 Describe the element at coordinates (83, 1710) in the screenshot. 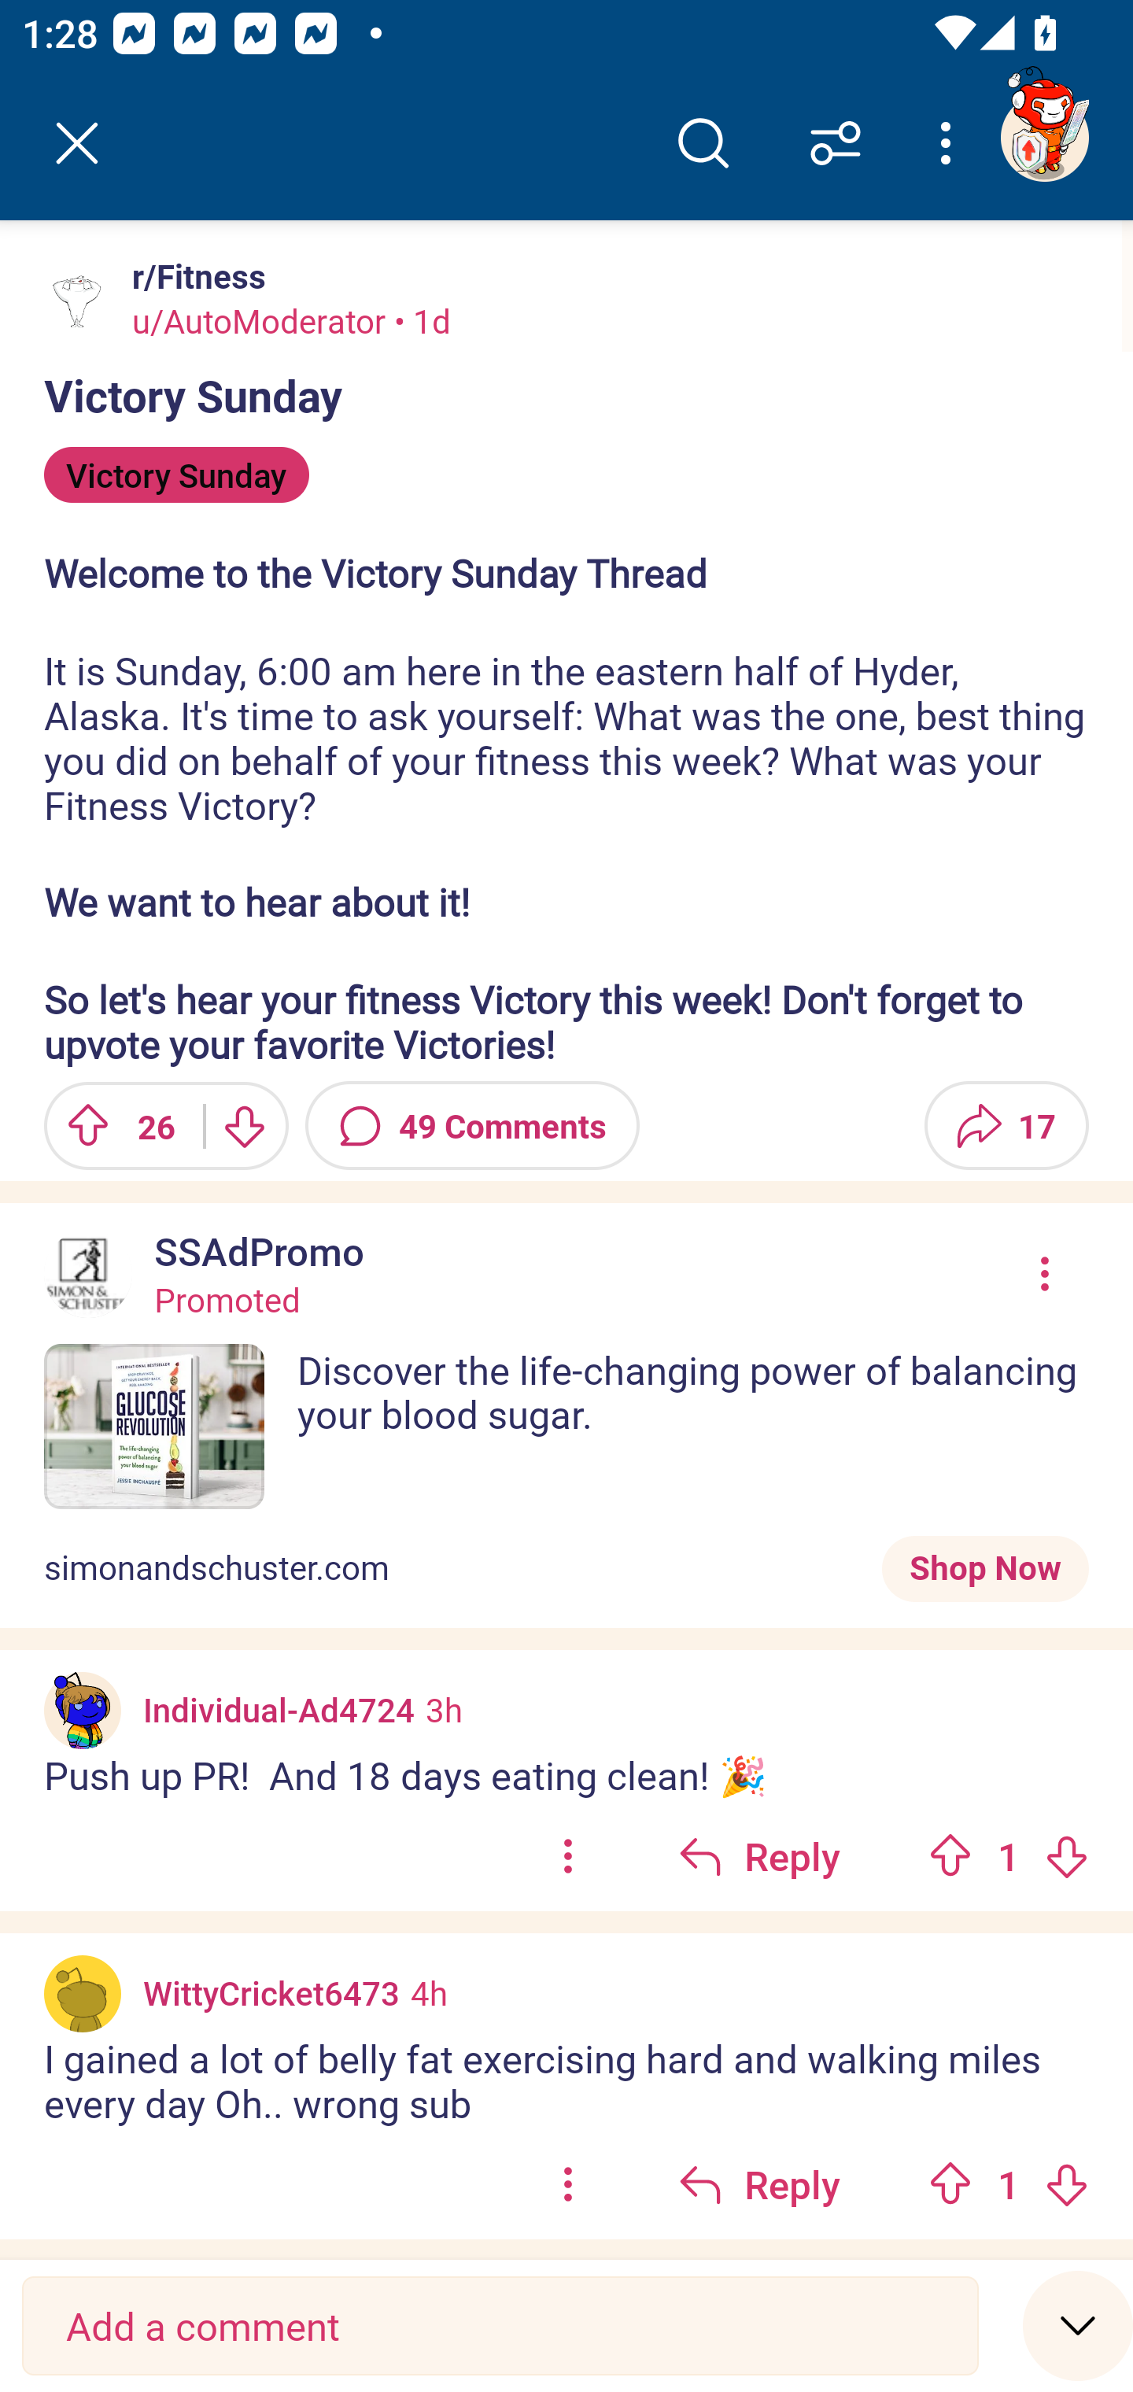

I see `Custom avatar` at that location.